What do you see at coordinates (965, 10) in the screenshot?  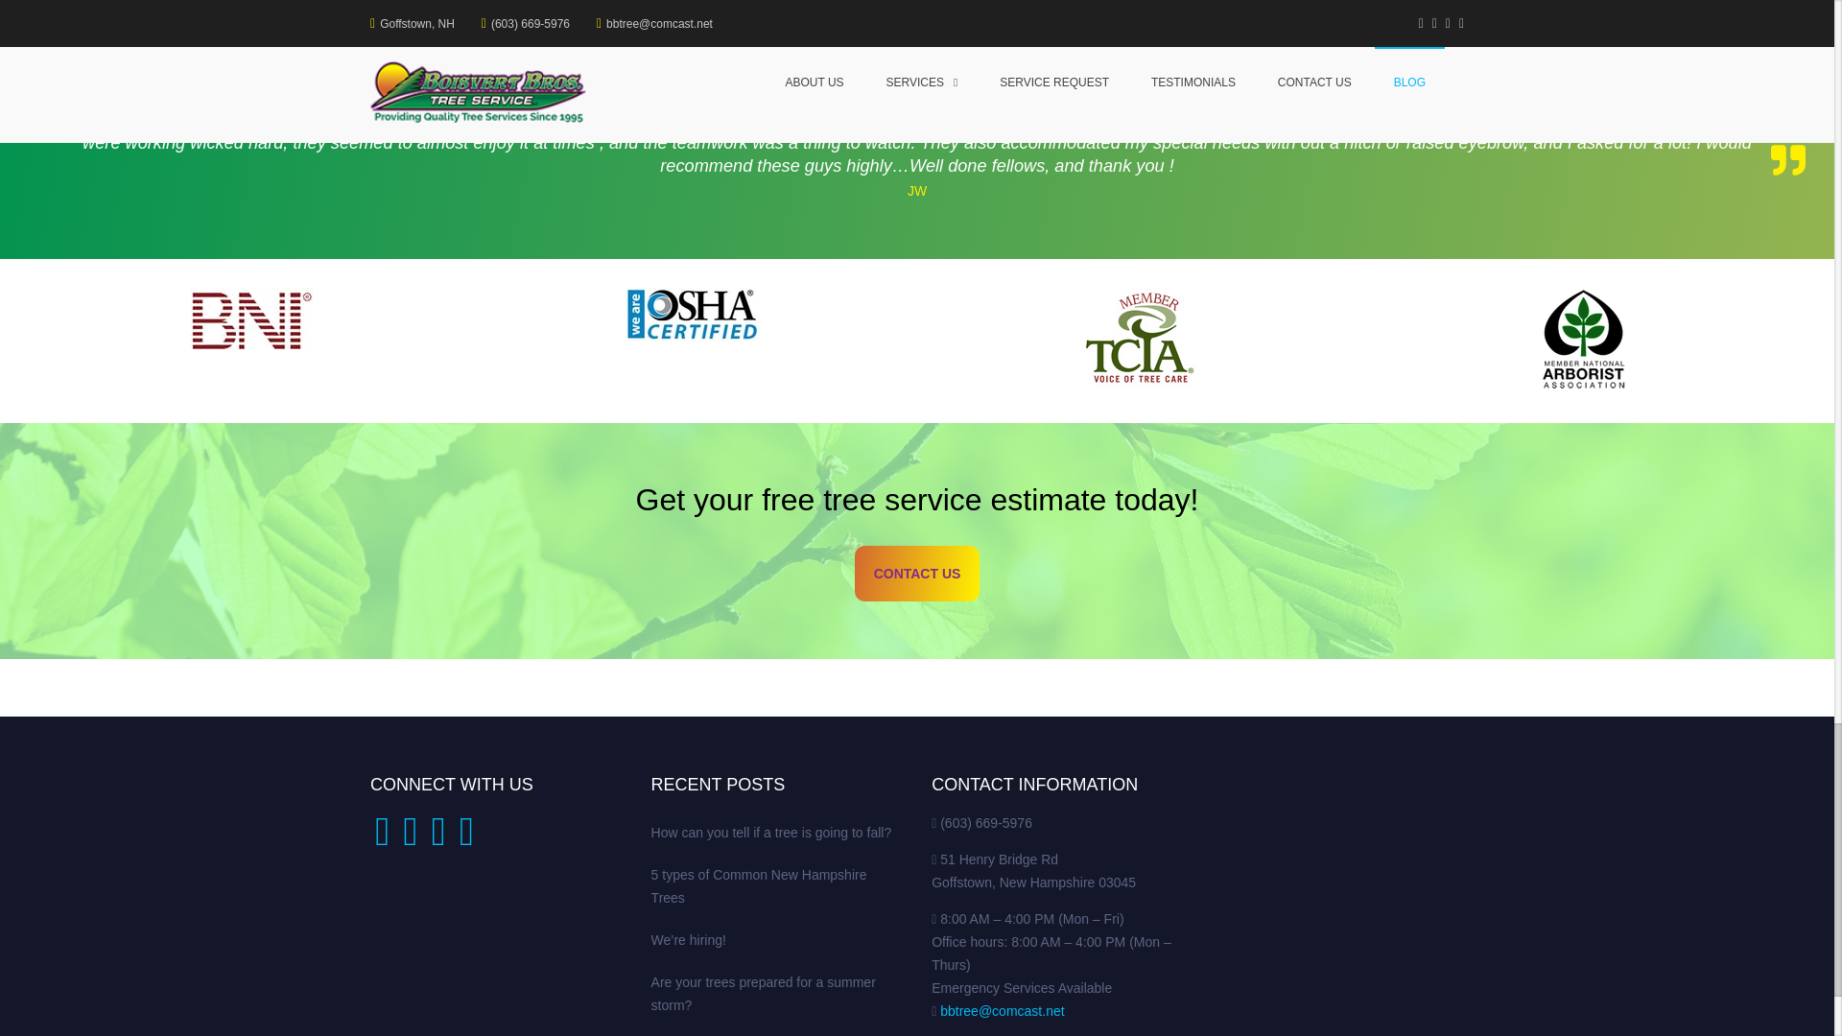 I see `4 Reasons you should remove that tree stump` at bounding box center [965, 10].